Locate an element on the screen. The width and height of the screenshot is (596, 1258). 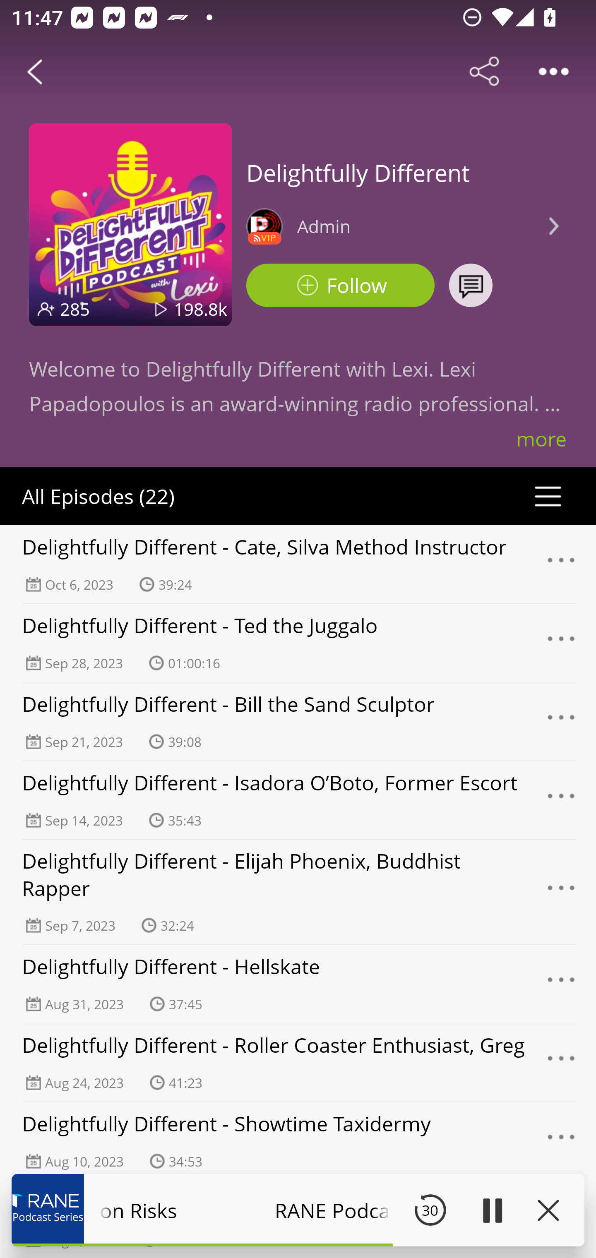
30 Seek Backward is located at coordinates (430, 1210).